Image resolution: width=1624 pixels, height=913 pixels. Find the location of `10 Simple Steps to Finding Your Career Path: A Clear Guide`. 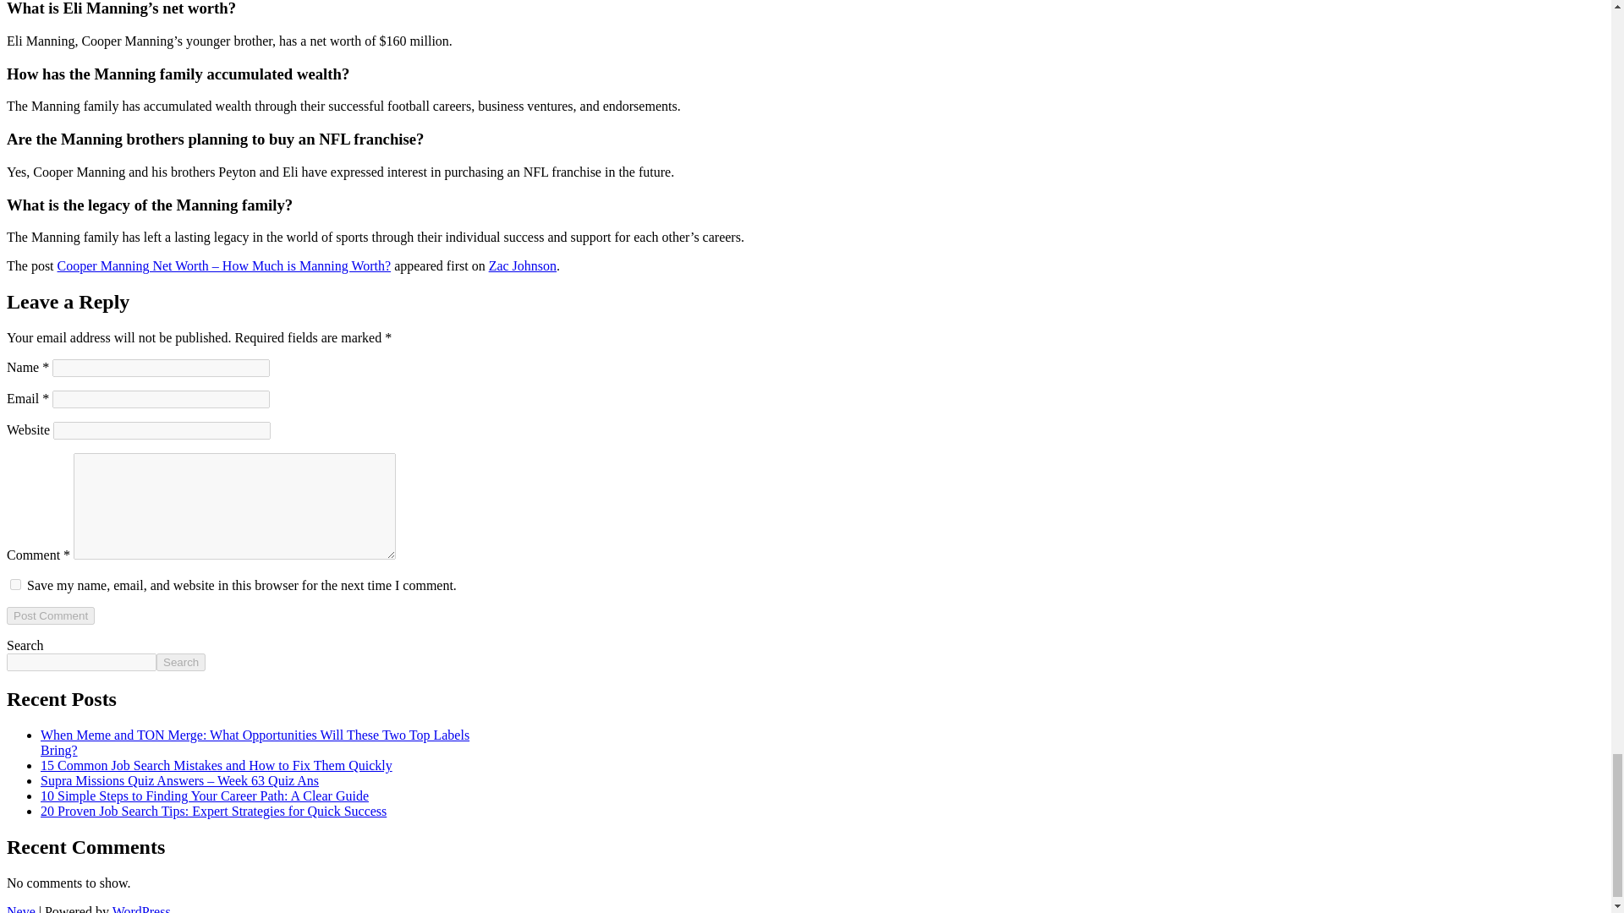

10 Simple Steps to Finding Your Career Path: A Clear Guide is located at coordinates (205, 796).